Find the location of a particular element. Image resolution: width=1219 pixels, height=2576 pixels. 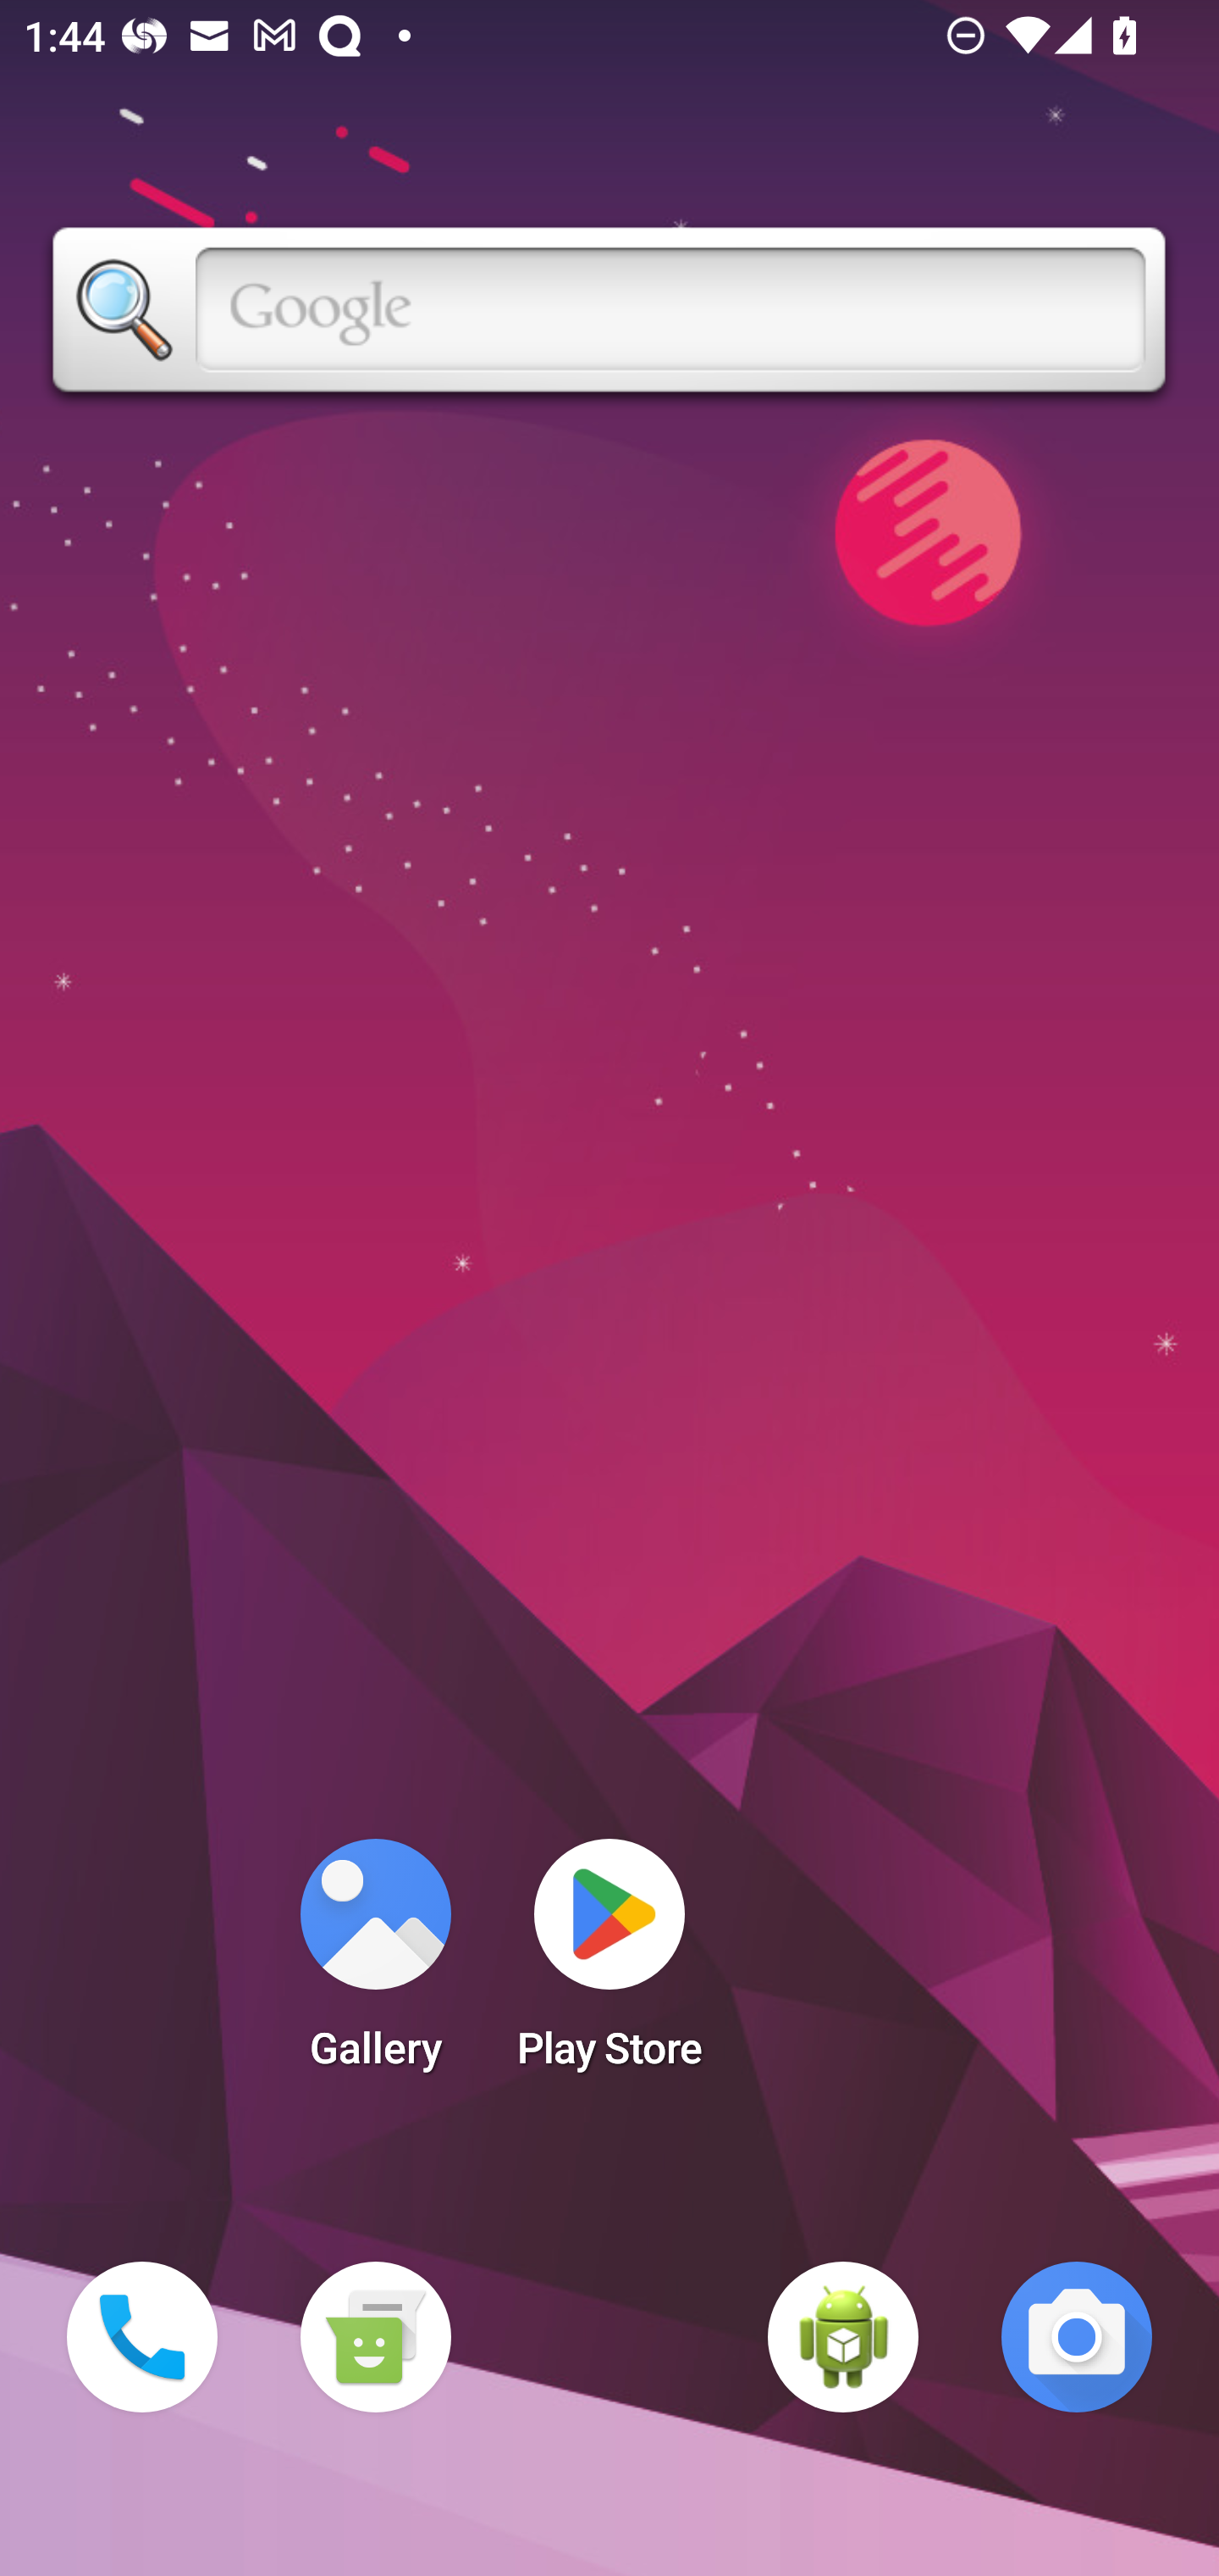

WebView Browser Tester is located at coordinates (843, 2337).